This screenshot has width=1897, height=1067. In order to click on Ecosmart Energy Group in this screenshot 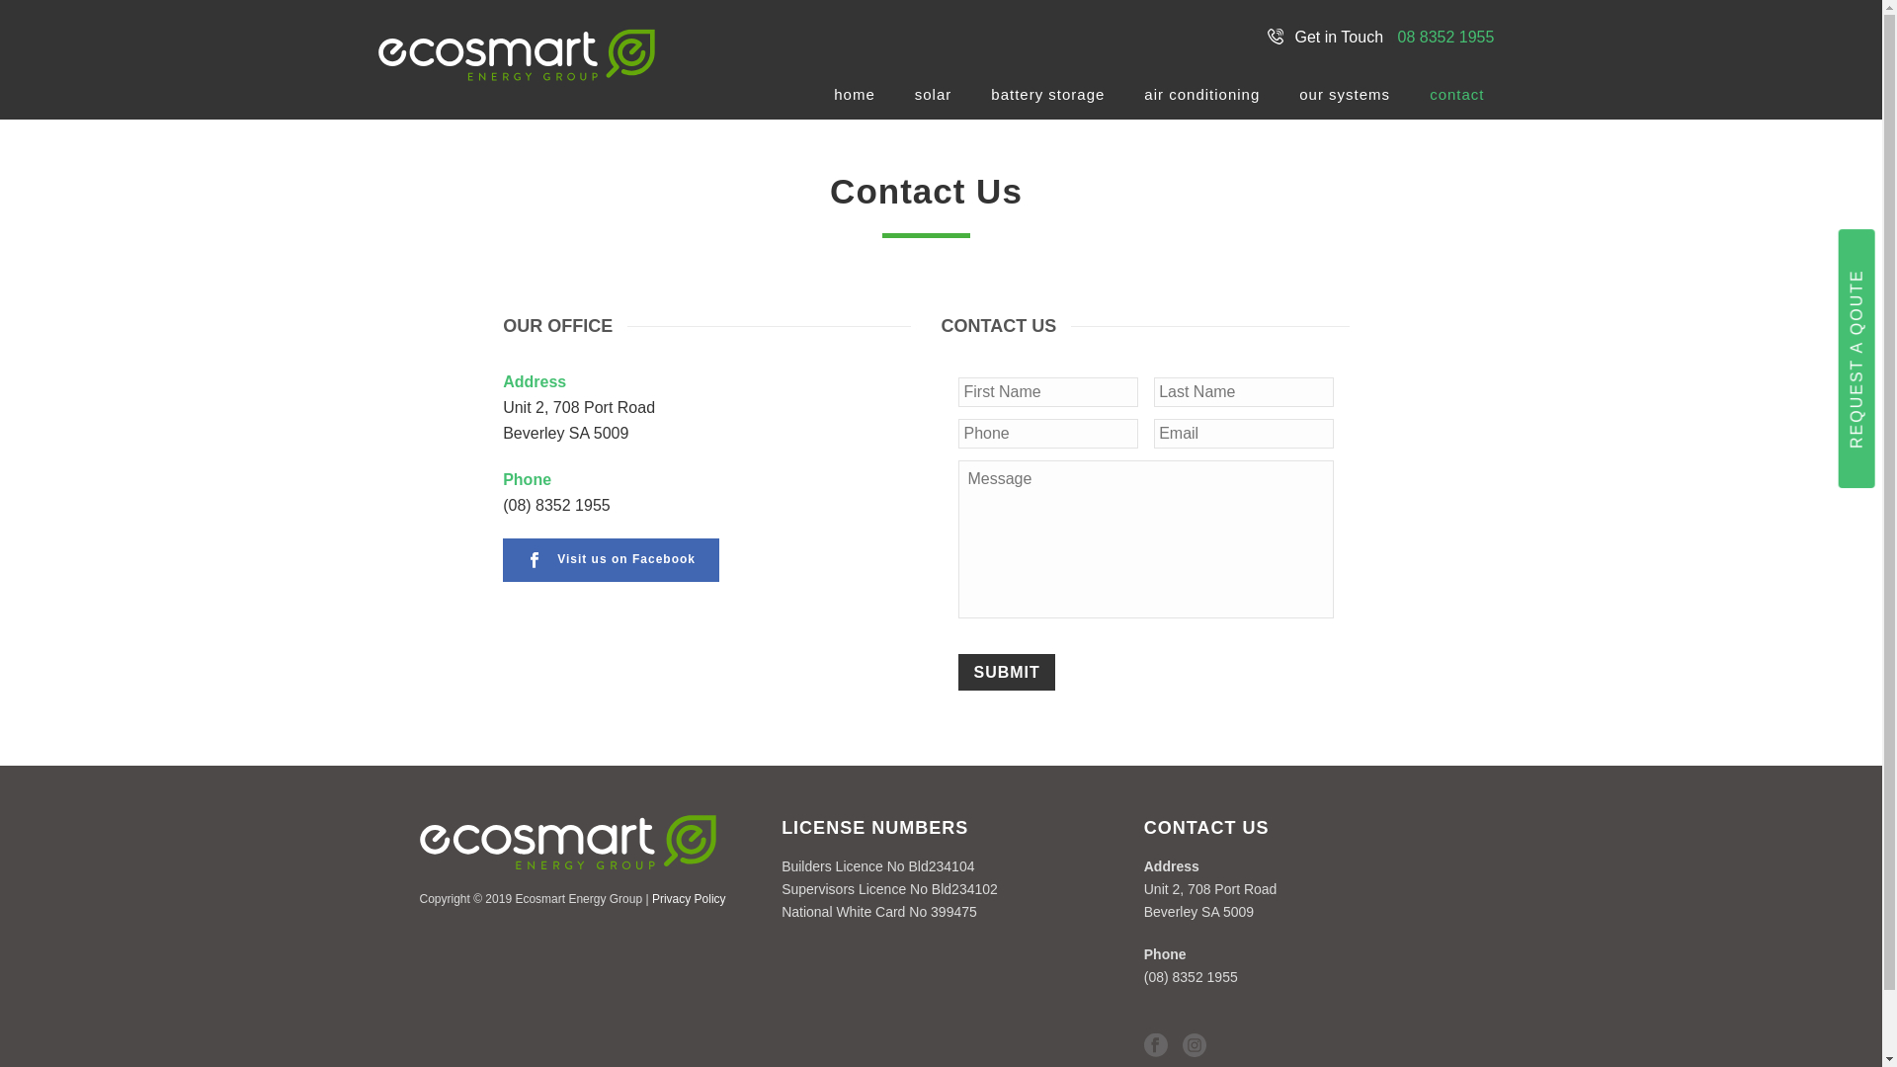, I will do `click(516, 35)`.